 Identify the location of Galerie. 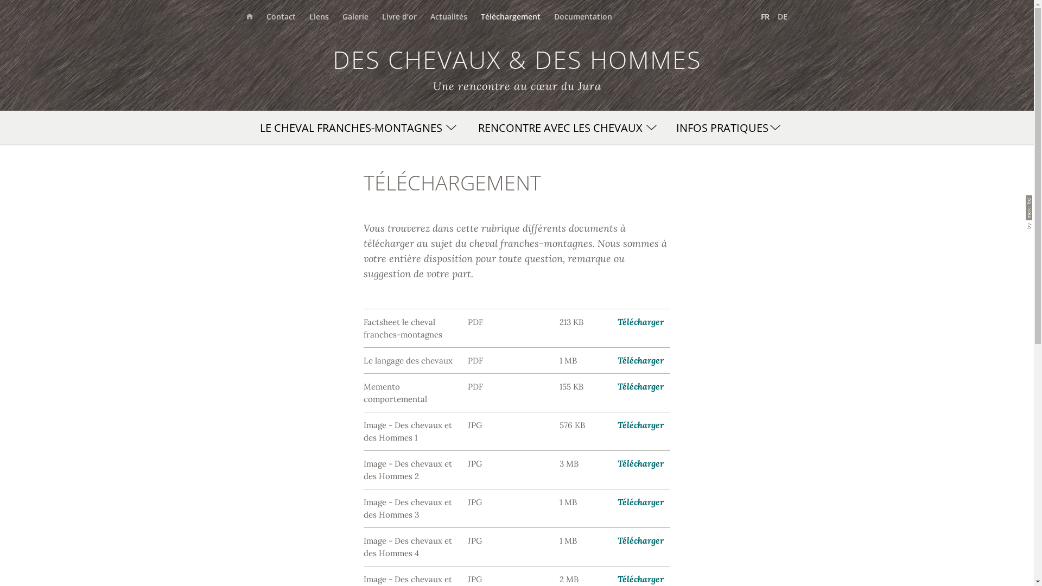
(361, 16).